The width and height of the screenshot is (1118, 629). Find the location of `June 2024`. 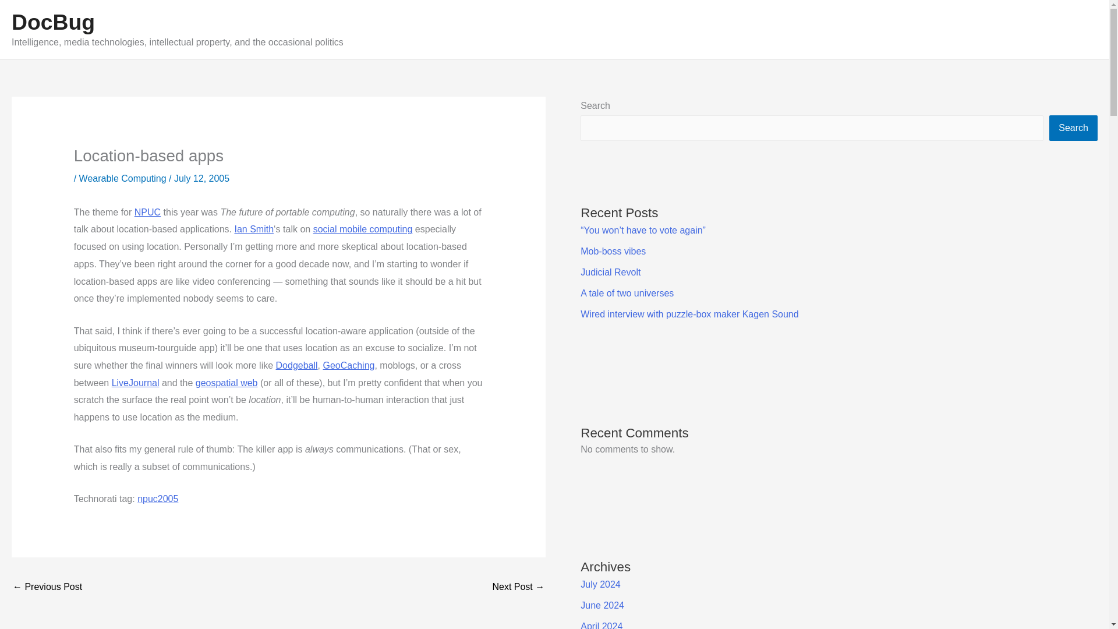

June 2024 is located at coordinates (602, 605).